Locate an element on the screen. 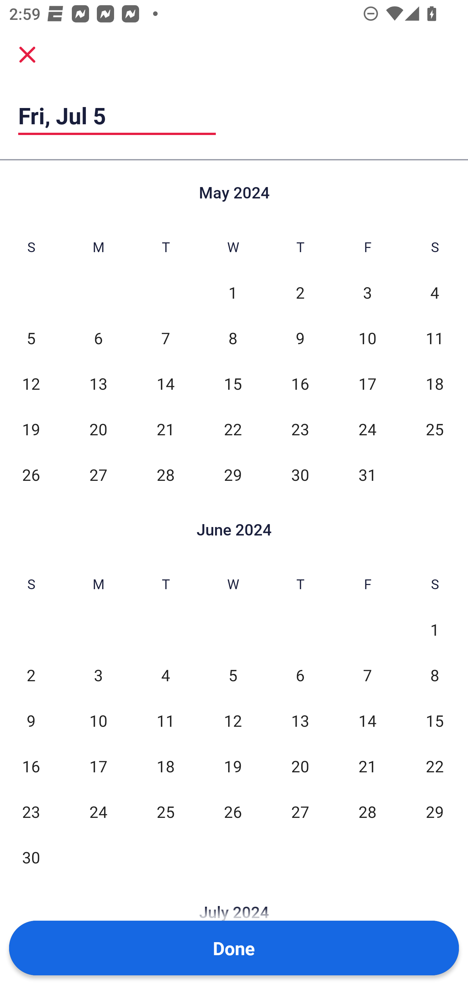 Image resolution: width=468 pixels, height=989 pixels. 27 Mon, May 27, Not Selected is located at coordinates (98, 475).